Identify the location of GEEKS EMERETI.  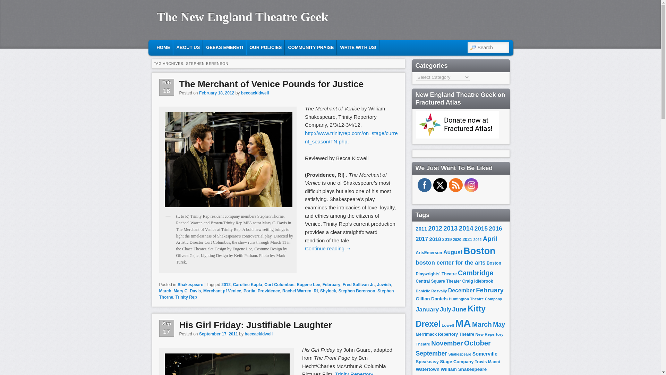
(224, 47).